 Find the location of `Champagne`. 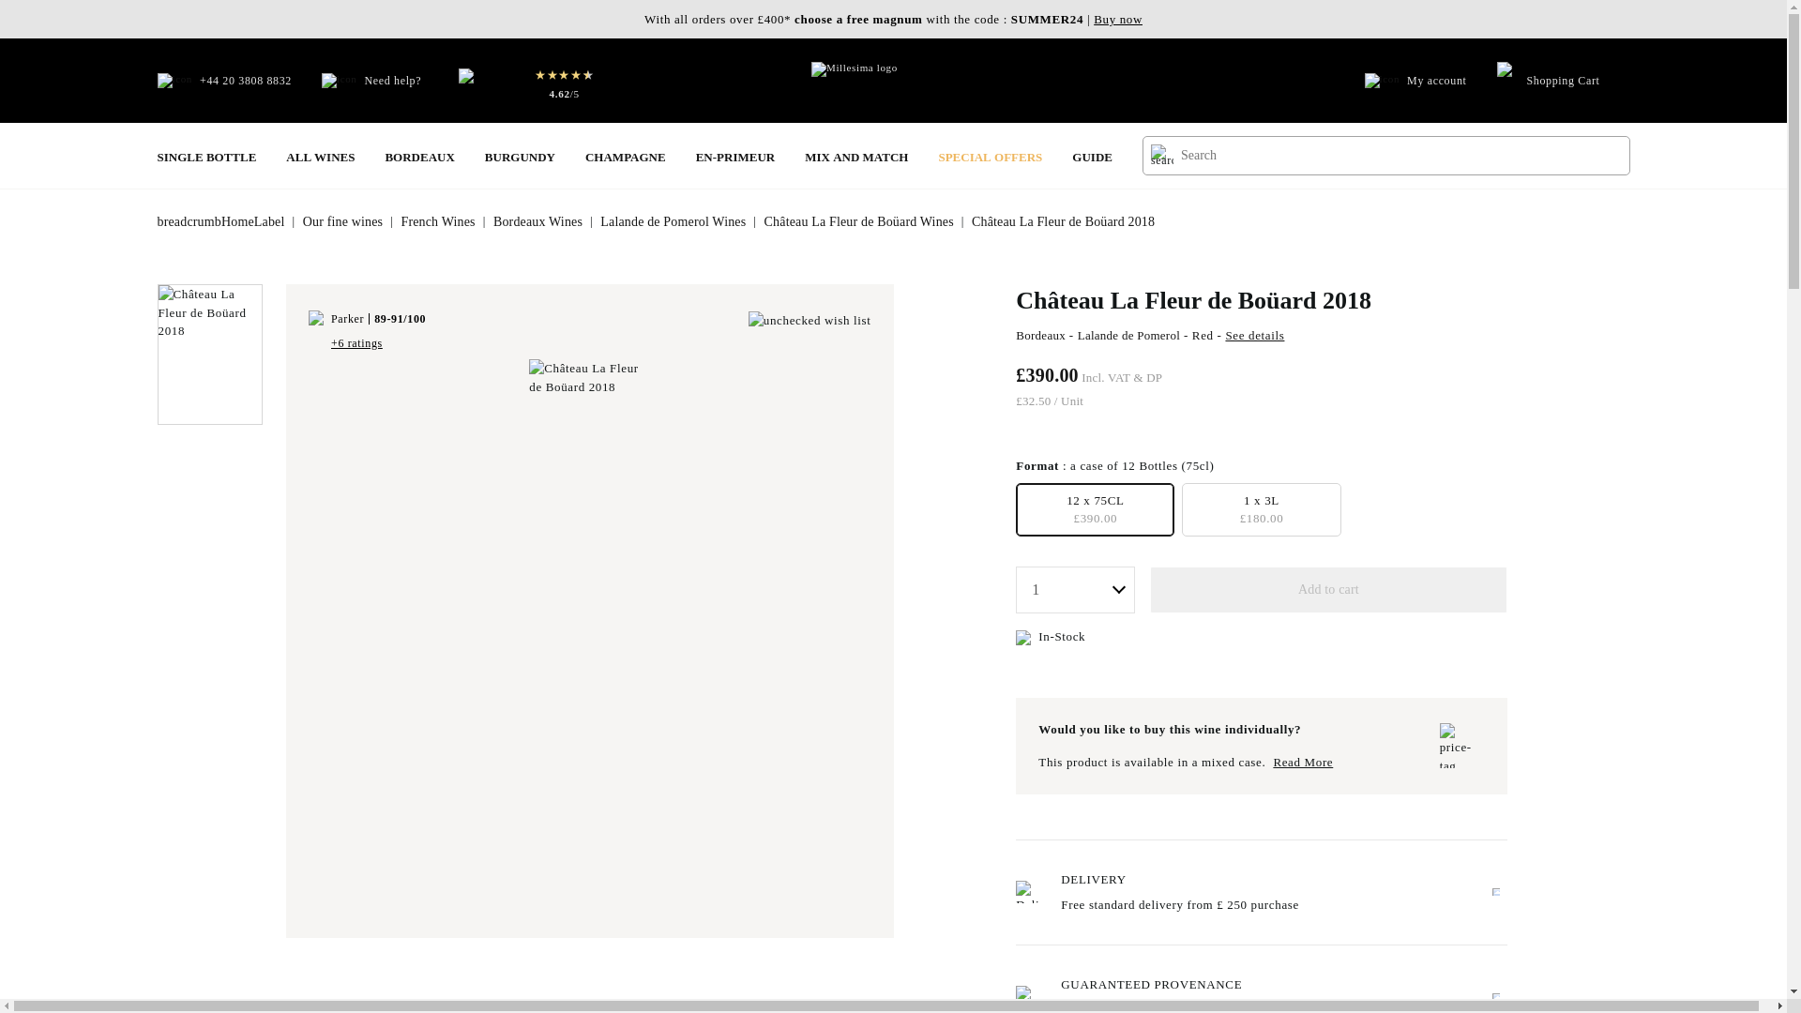

Champagne is located at coordinates (626, 156).